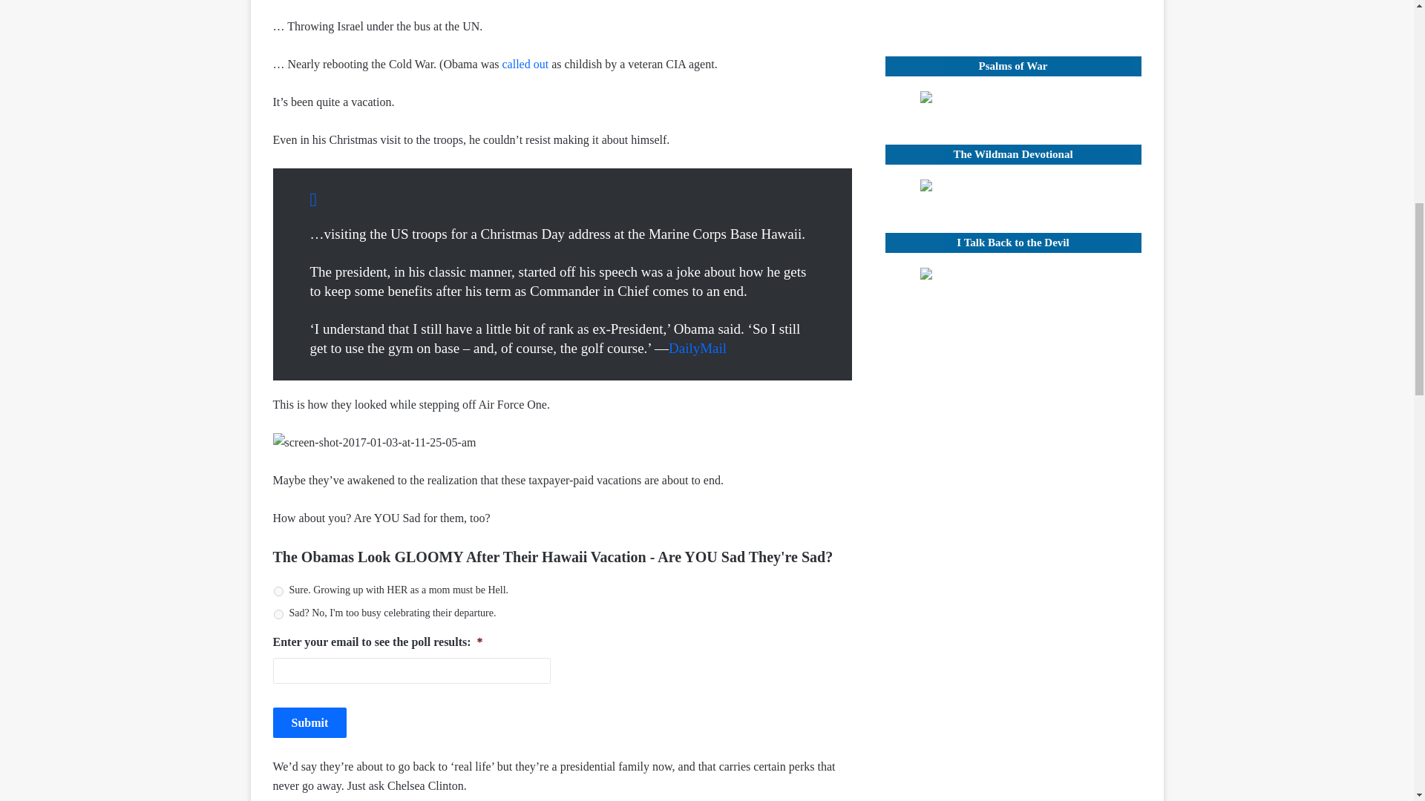  What do you see at coordinates (278, 590) in the screenshot?
I see `gpoll1324f5059` at bounding box center [278, 590].